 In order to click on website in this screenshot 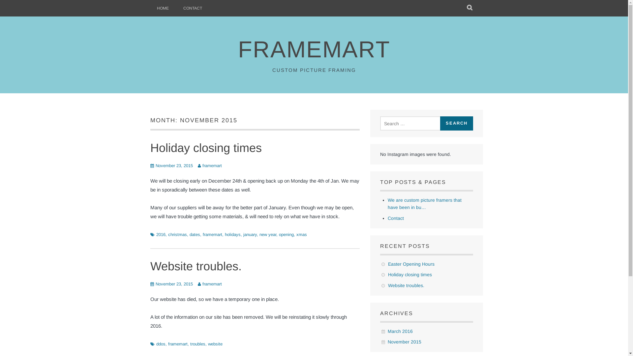, I will do `click(215, 344)`.